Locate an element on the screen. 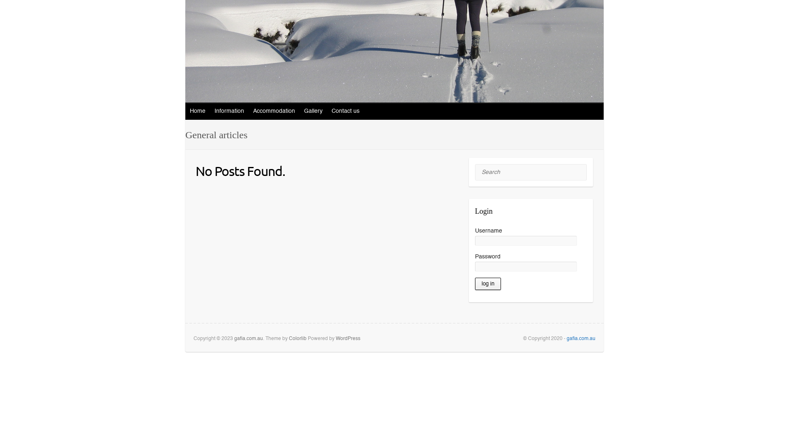 The height and width of the screenshot is (443, 789). Home is located at coordinates (198, 111).